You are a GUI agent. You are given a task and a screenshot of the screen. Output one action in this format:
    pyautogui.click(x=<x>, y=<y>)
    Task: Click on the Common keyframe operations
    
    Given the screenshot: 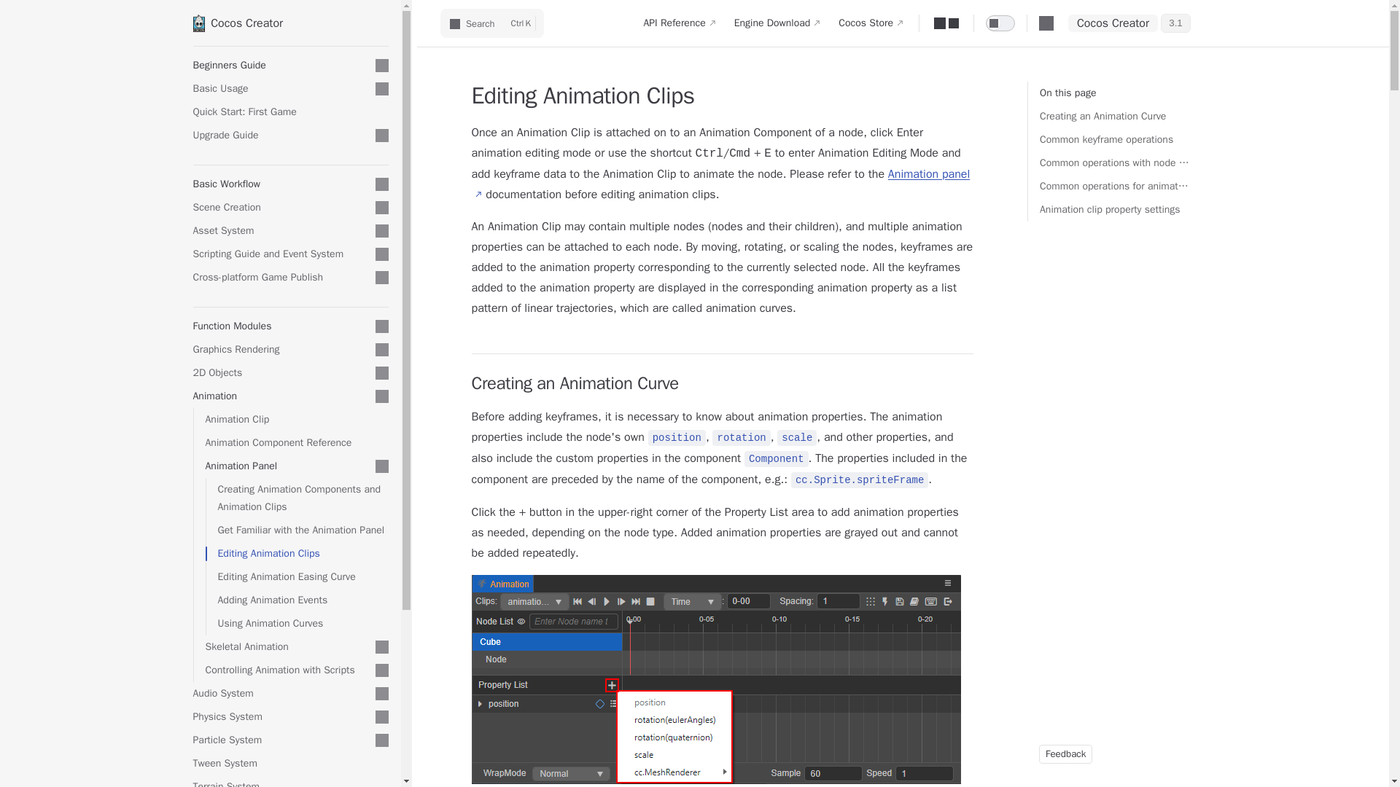 What is the action you would take?
    pyautogui.click(x=1116, y=140)
    